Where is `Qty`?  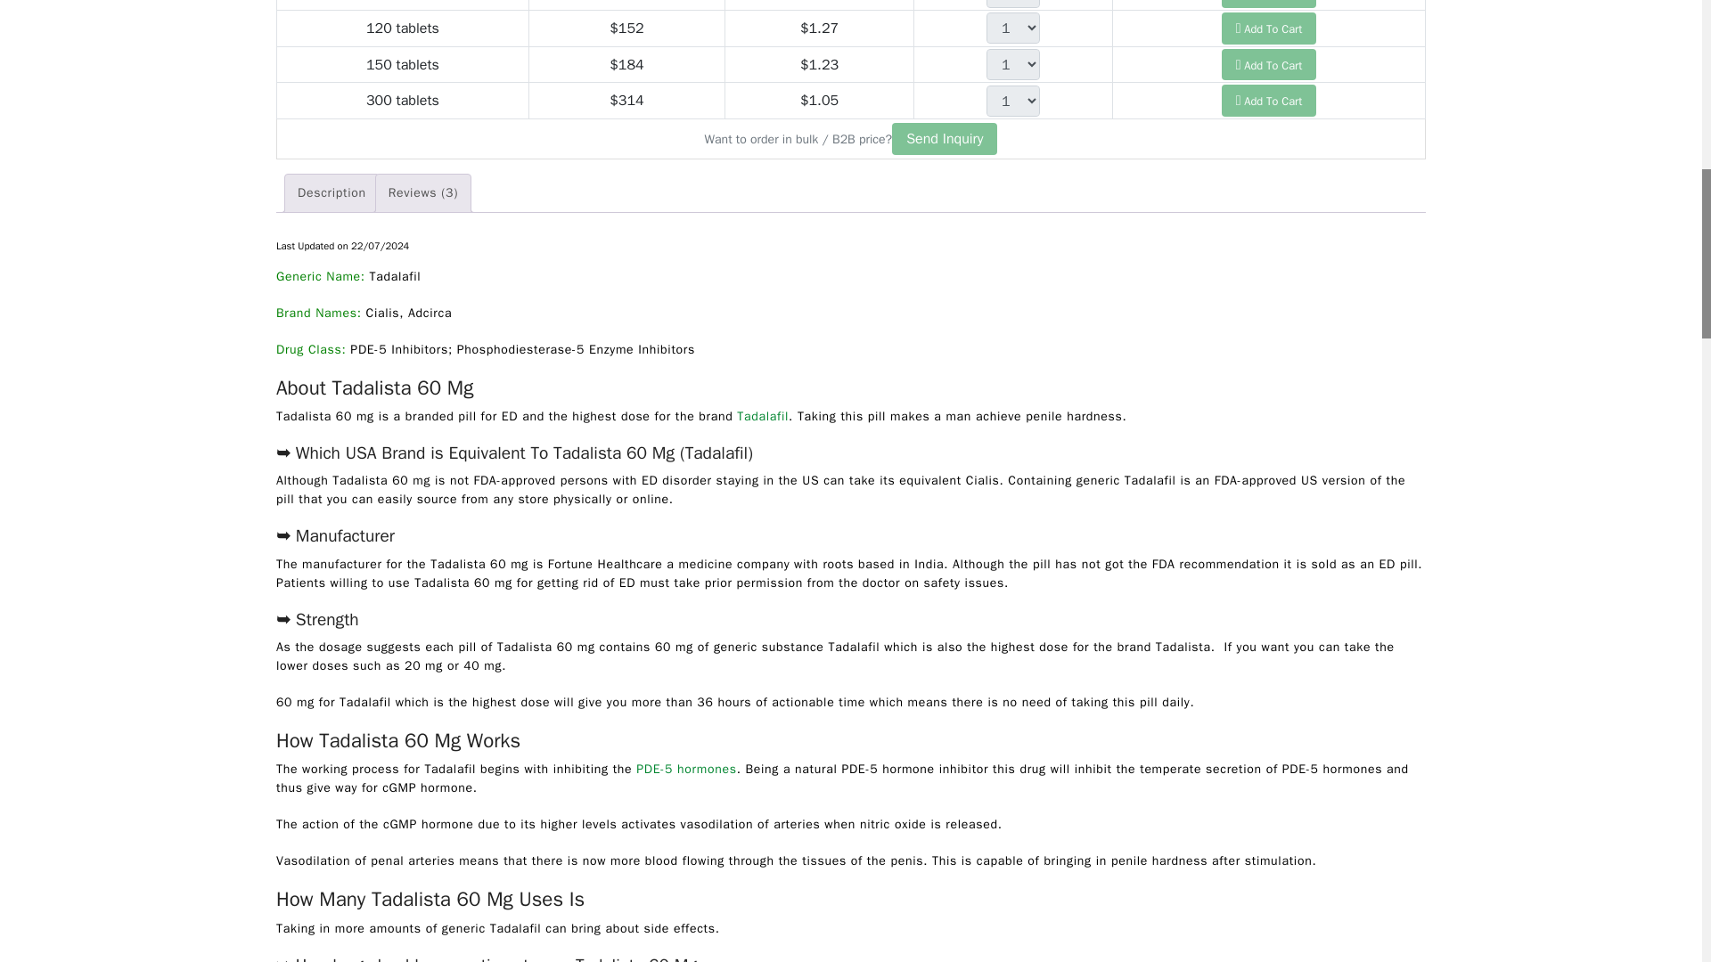 Qty is located at coordinates (1013, 64).